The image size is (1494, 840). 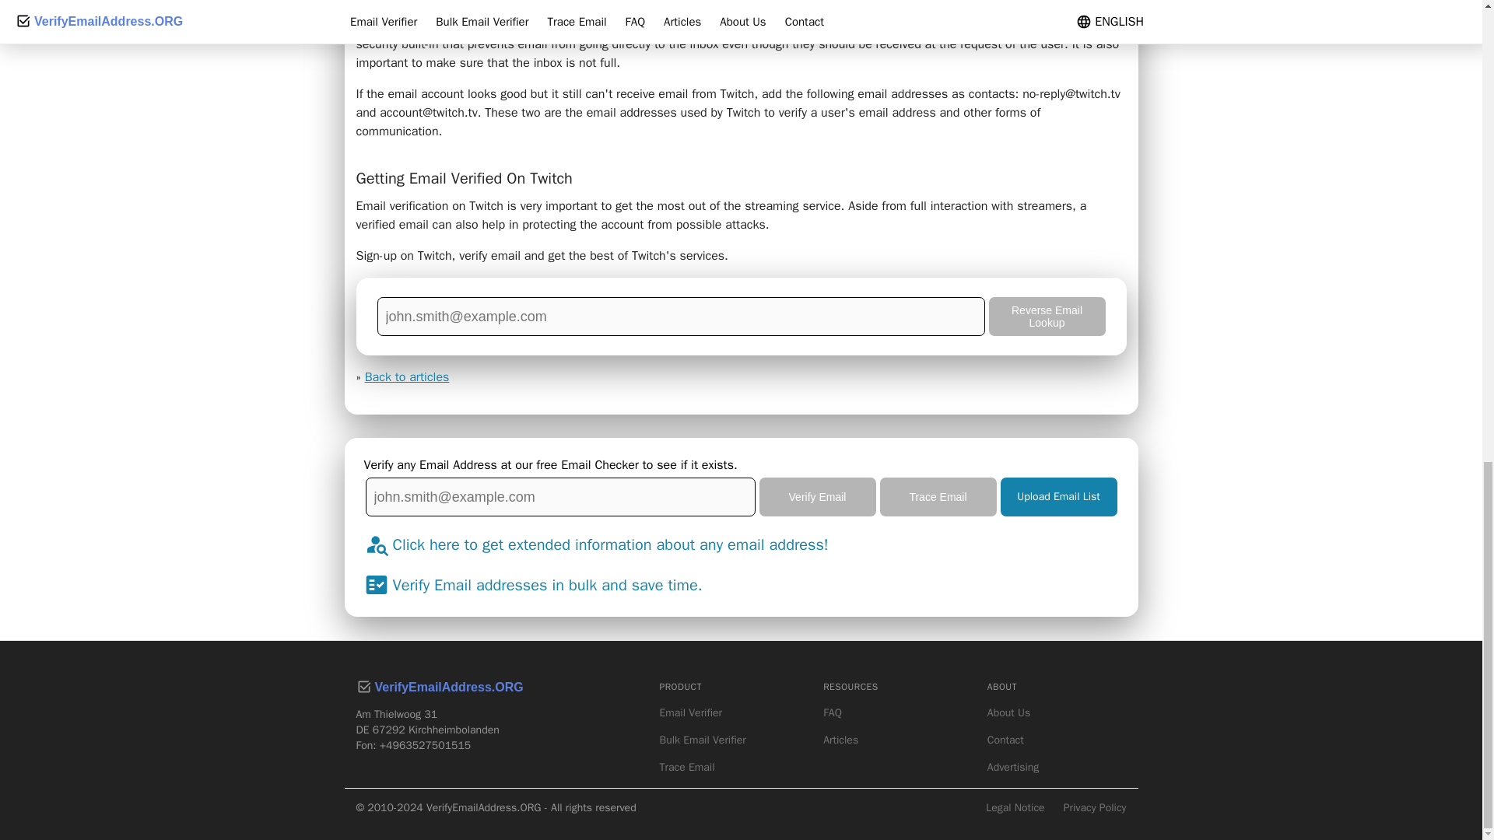 What do you see at coordinates (1015, 807) in the screenshot?
I see `Legal Notice` at bounding box center [1015, 807].